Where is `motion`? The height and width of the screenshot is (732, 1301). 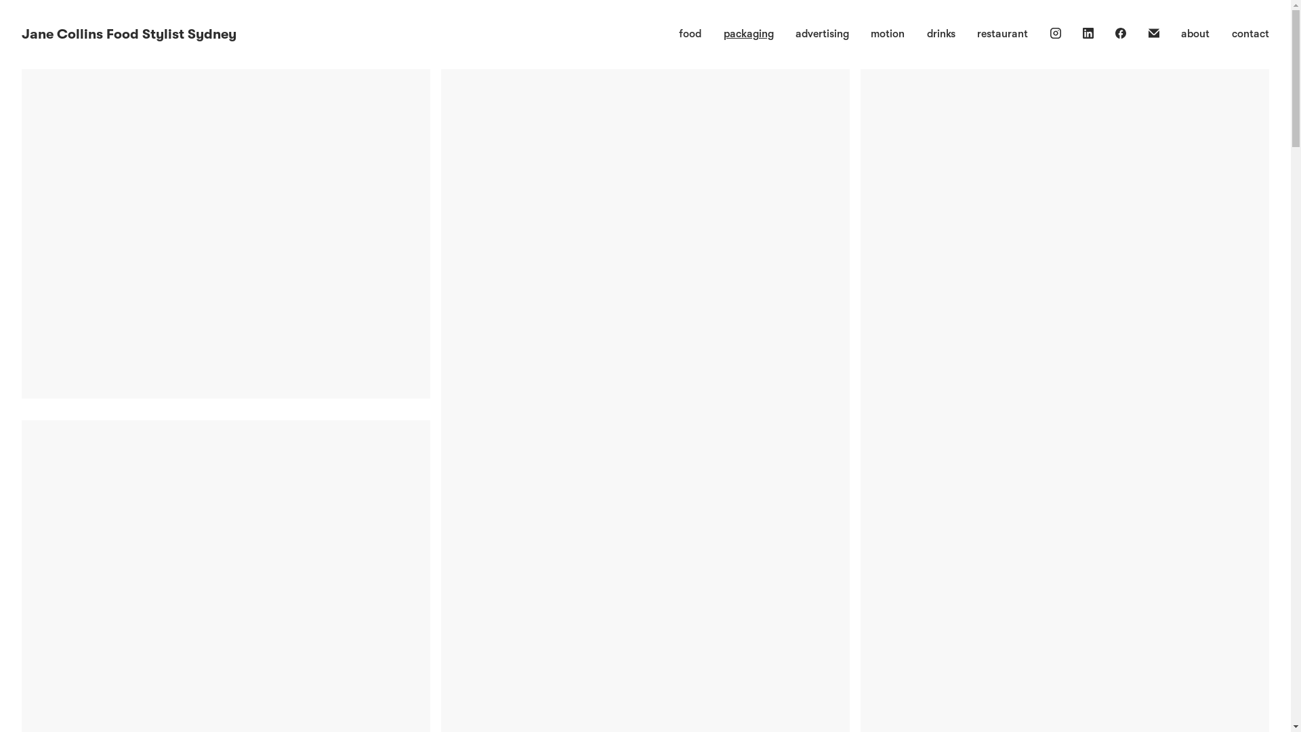 motion is located at coordinates (888, 34).